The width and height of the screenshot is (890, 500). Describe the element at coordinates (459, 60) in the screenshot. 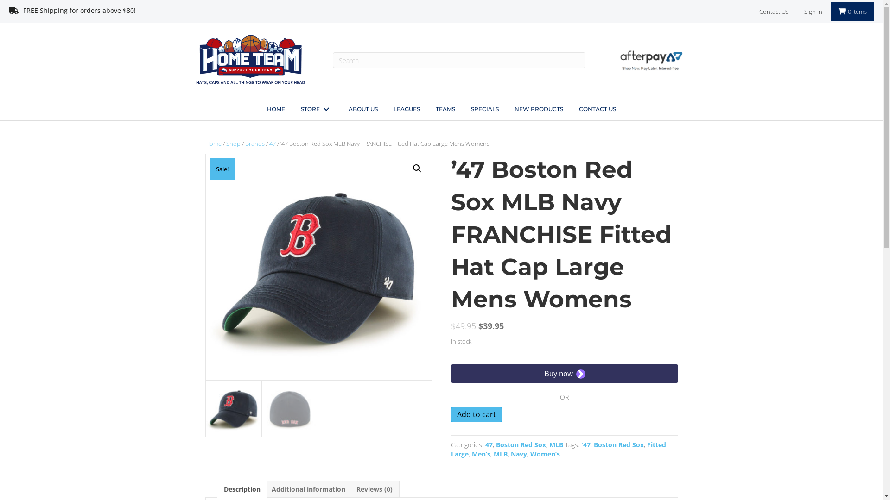

I see `Type and press Enter to search.` at that location.